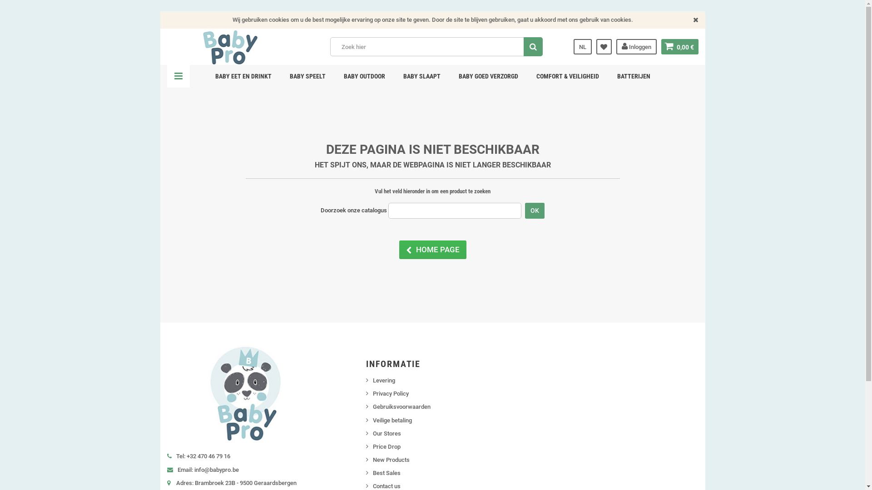 Image resolution: width=872 pixels, height=490 pixels. I want to click on HOME PAGE, so click(432, 250).